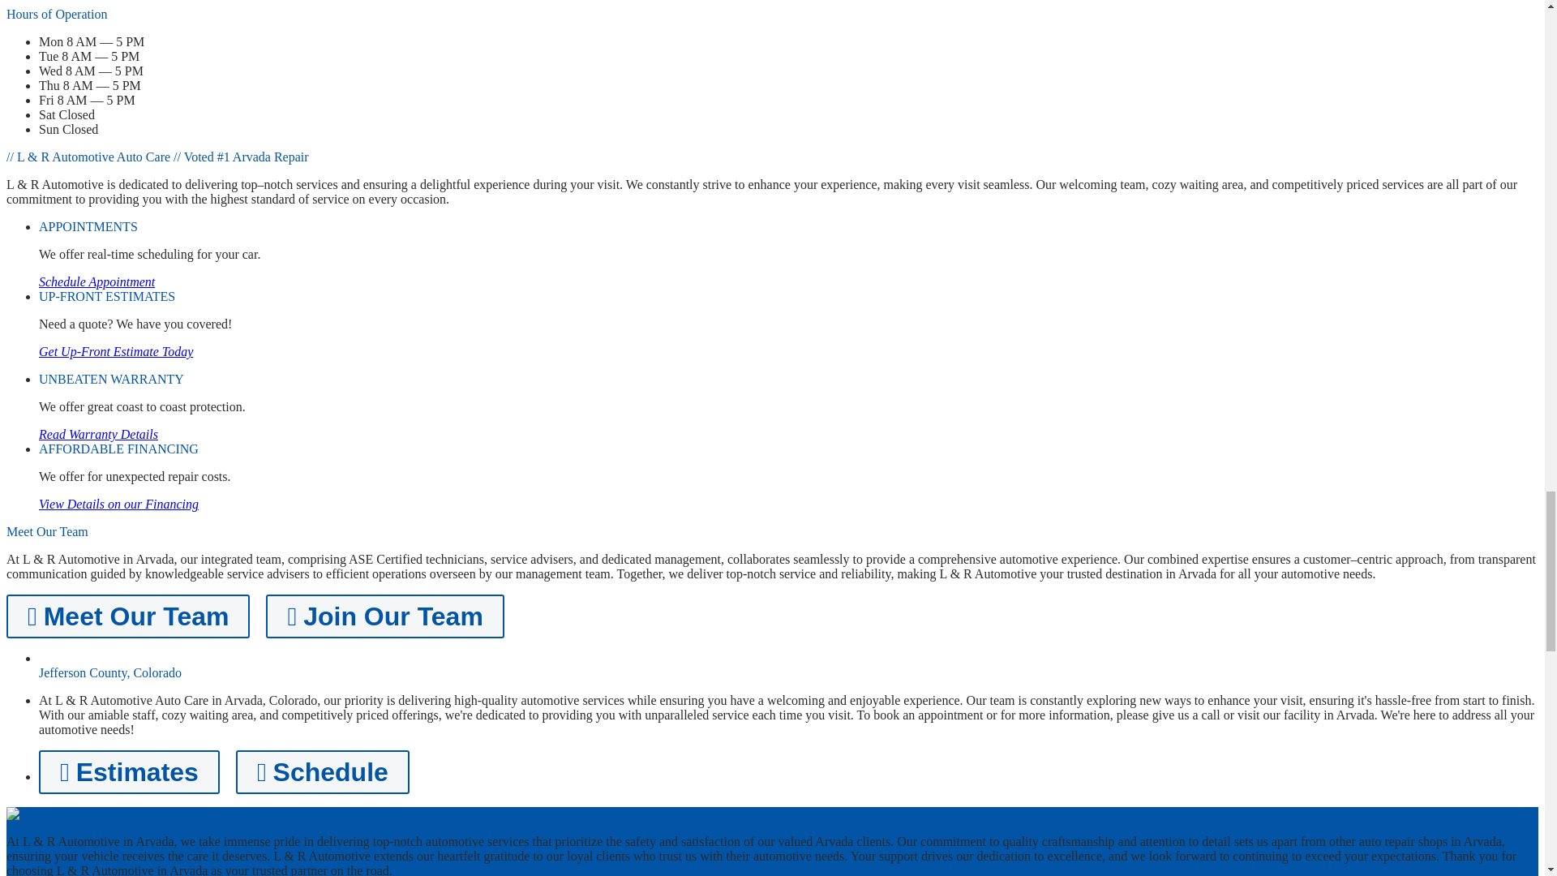 Image resolution: width=1557 pixels, height=876 pixels. I want to click on Get an Estimate Today, so click(116, 351).